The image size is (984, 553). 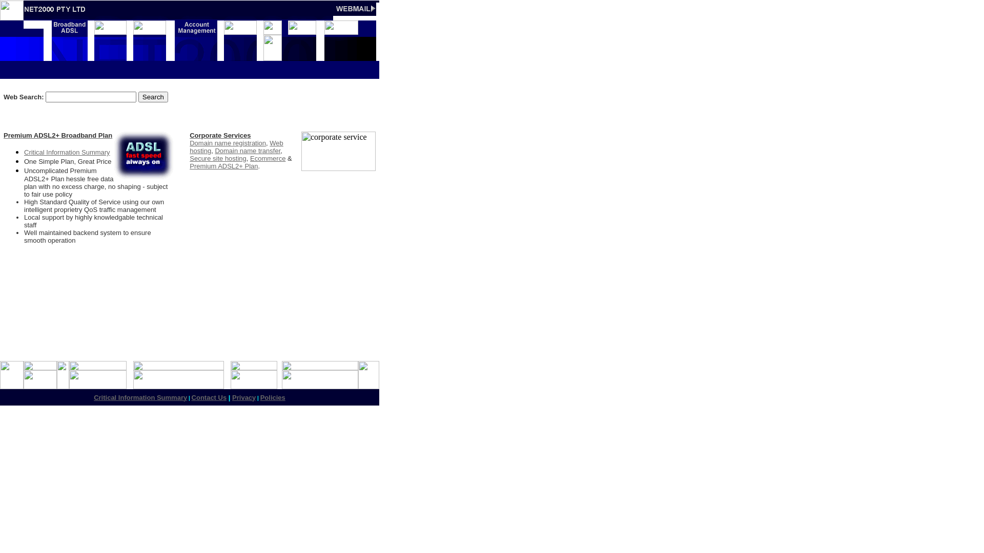 I want to click on Critical Information Summary, so click(x=67, y=153).